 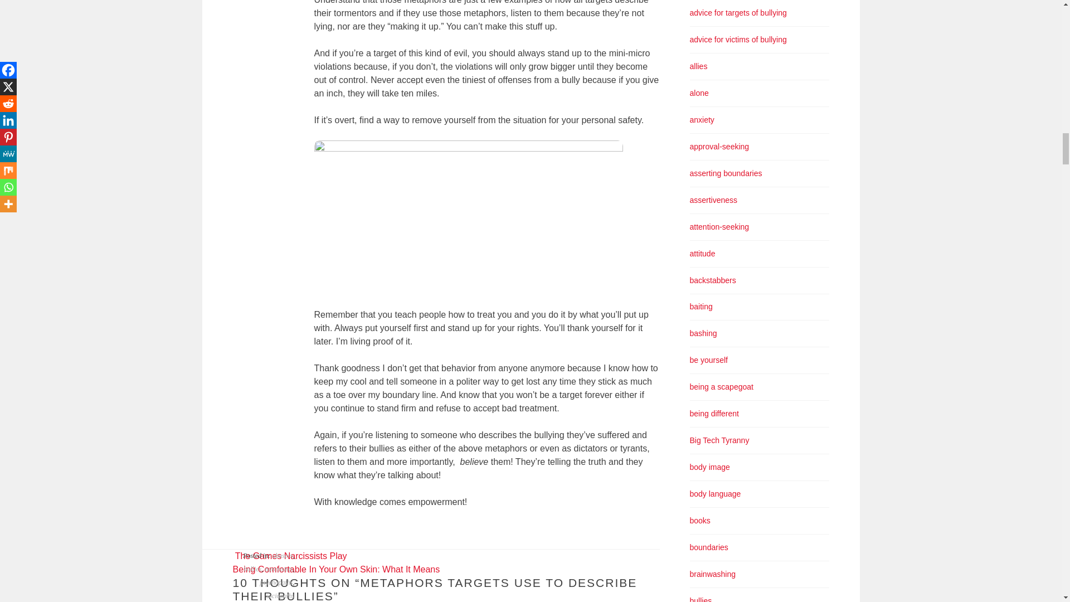 I want to click on sociopaths, so click(x=280, y=595).